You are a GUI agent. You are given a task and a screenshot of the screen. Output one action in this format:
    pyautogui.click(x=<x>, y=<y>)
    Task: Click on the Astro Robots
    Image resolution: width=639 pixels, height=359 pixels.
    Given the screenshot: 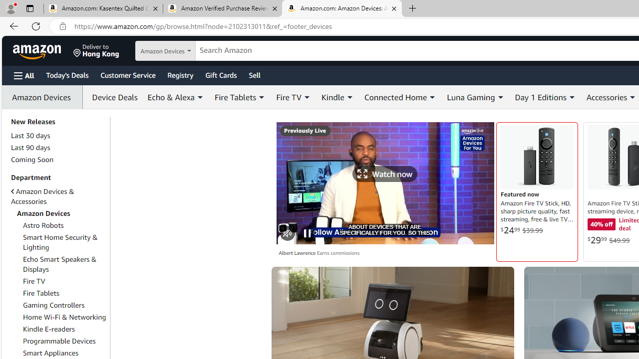 What is the action you would take?
    pyautogui.click(x=43, y=225)
    